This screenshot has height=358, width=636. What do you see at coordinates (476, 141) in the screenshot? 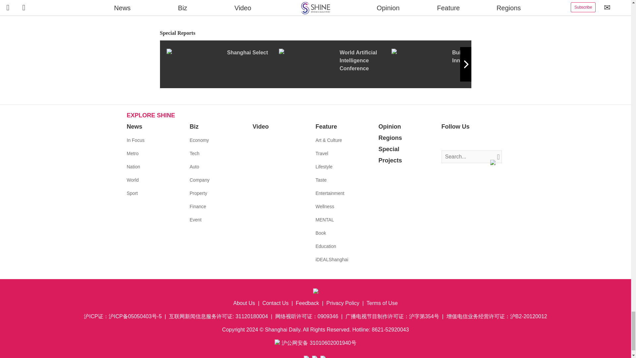
I see `Follow us on Youtube` at bounding box center [476, 141].